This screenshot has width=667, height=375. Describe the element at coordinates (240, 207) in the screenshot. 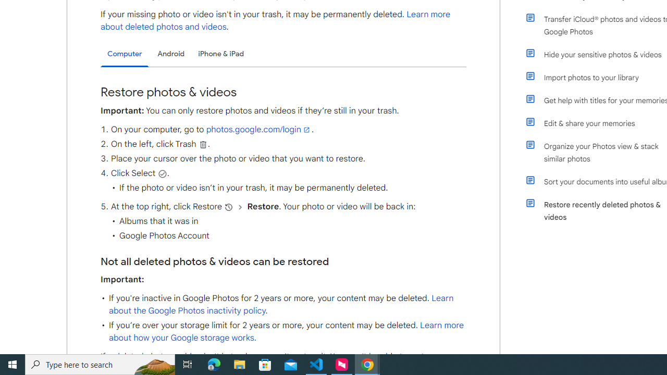

I see `and then` at that location.